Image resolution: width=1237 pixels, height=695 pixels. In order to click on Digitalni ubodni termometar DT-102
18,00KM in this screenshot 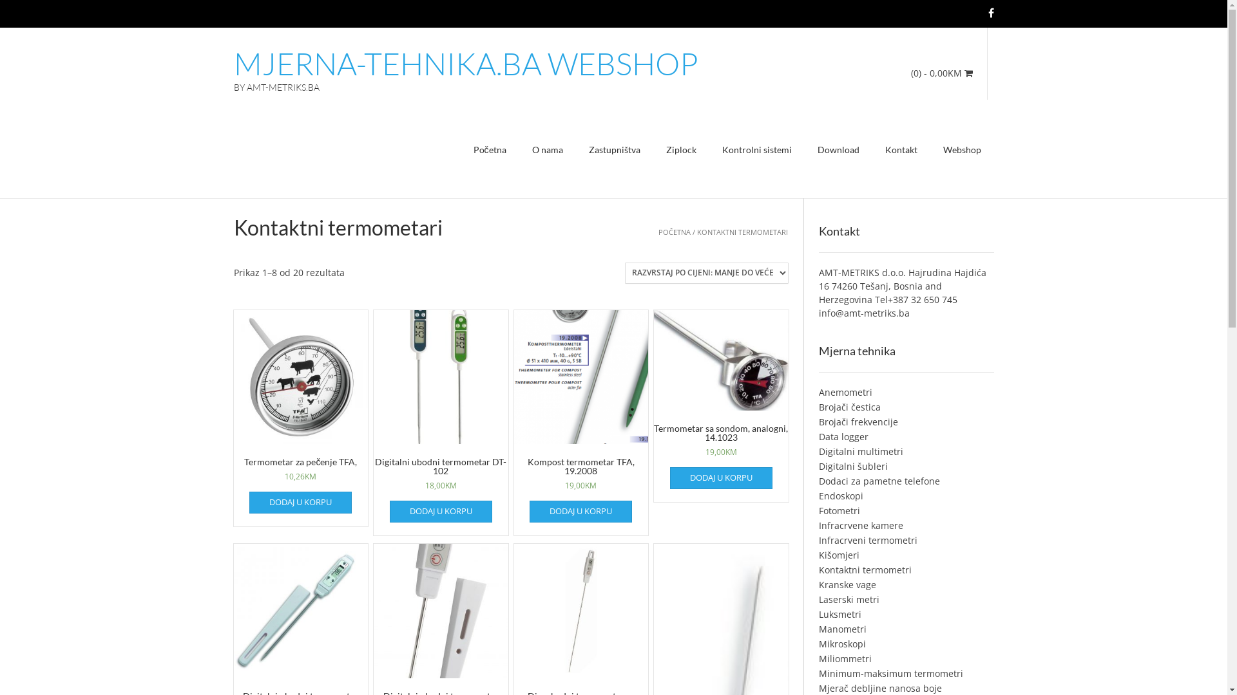, I will do `click(441, 414)`.